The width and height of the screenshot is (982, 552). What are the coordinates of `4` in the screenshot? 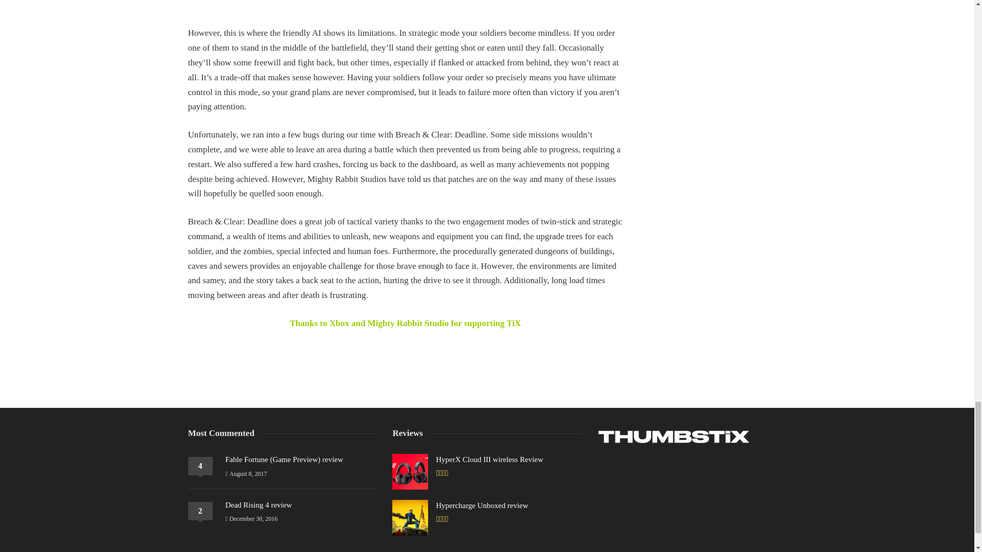 It's located at (200, 466).